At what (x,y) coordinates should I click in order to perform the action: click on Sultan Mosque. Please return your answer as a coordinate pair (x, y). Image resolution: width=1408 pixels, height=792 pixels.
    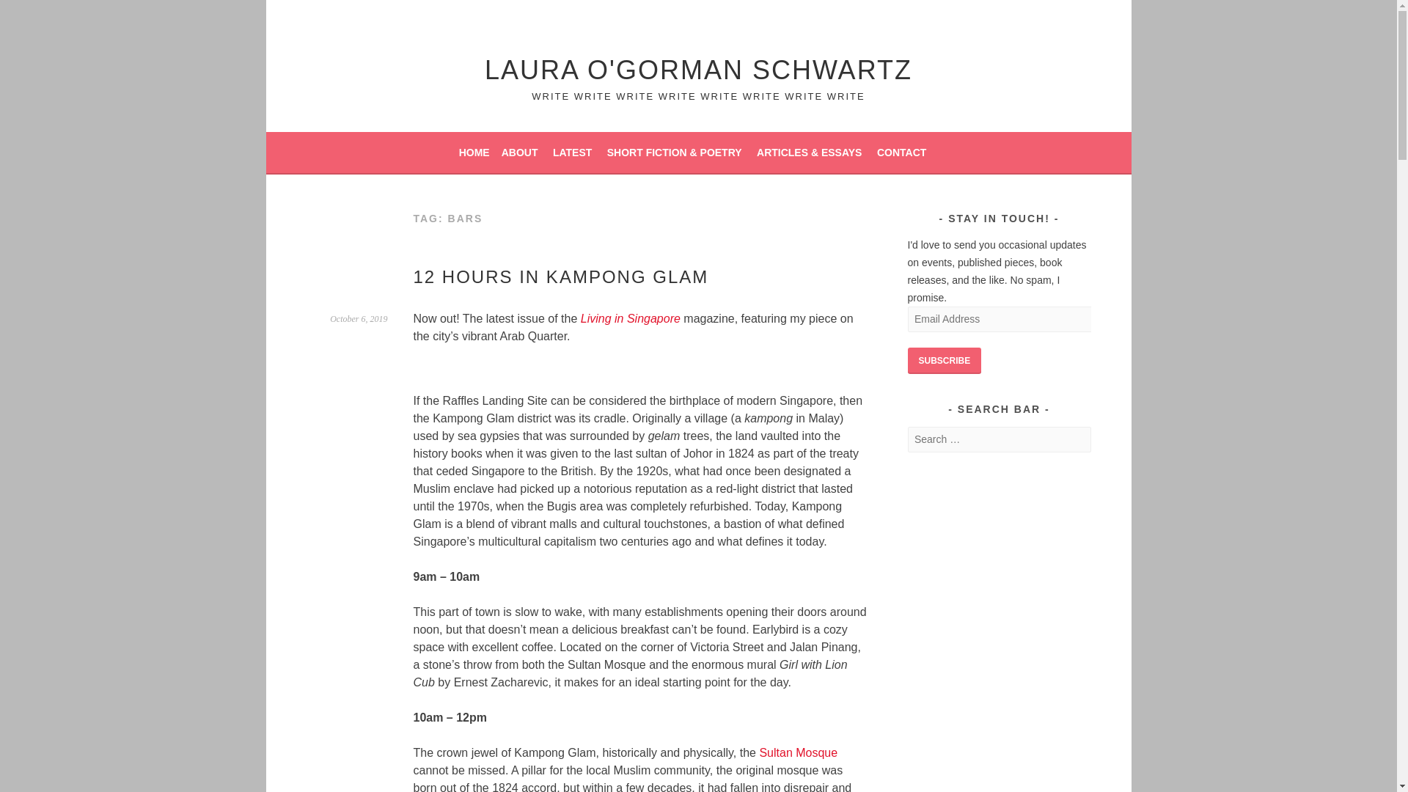
    Looking at the image, I should click on (798, 752).